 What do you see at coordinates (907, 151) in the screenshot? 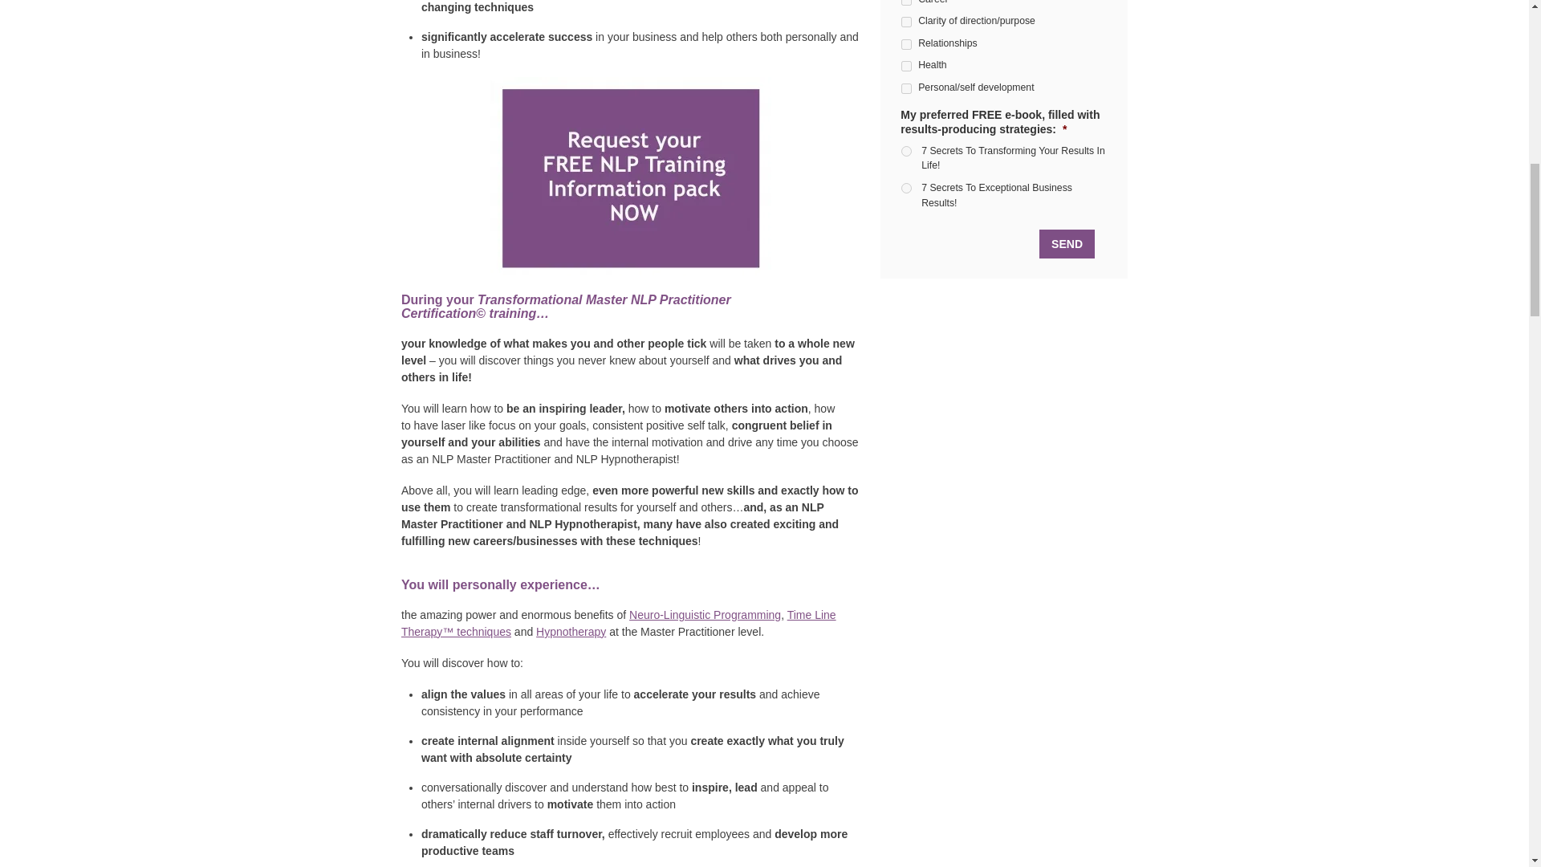
I see `7 Secrets To Transforming Your Results In Life!` at bounding box center [907, 151].